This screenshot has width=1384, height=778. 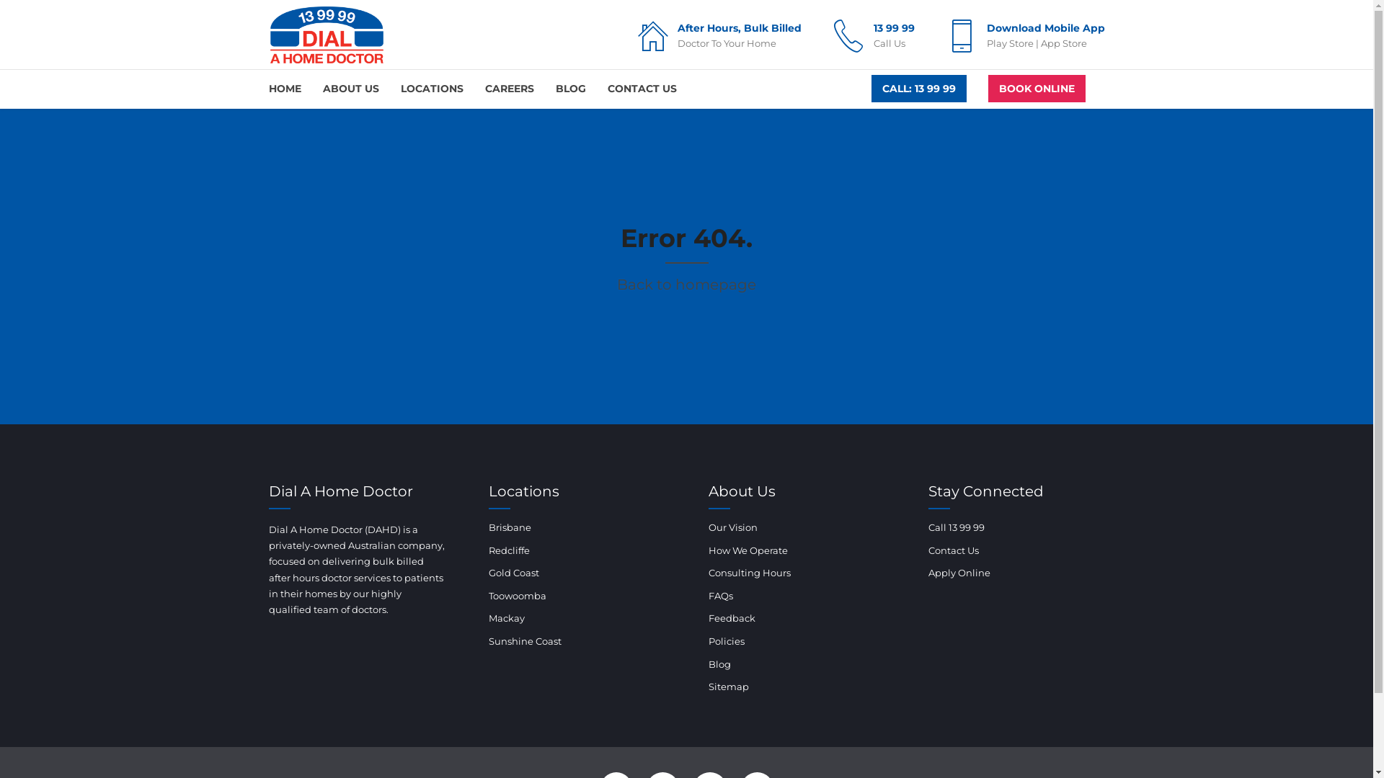 I want to click on Back to homepage, so click(x=686, y=285).